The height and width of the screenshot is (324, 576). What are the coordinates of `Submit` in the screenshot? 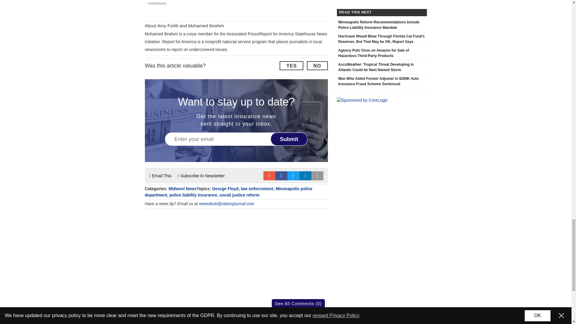 It's located at (289, 139).